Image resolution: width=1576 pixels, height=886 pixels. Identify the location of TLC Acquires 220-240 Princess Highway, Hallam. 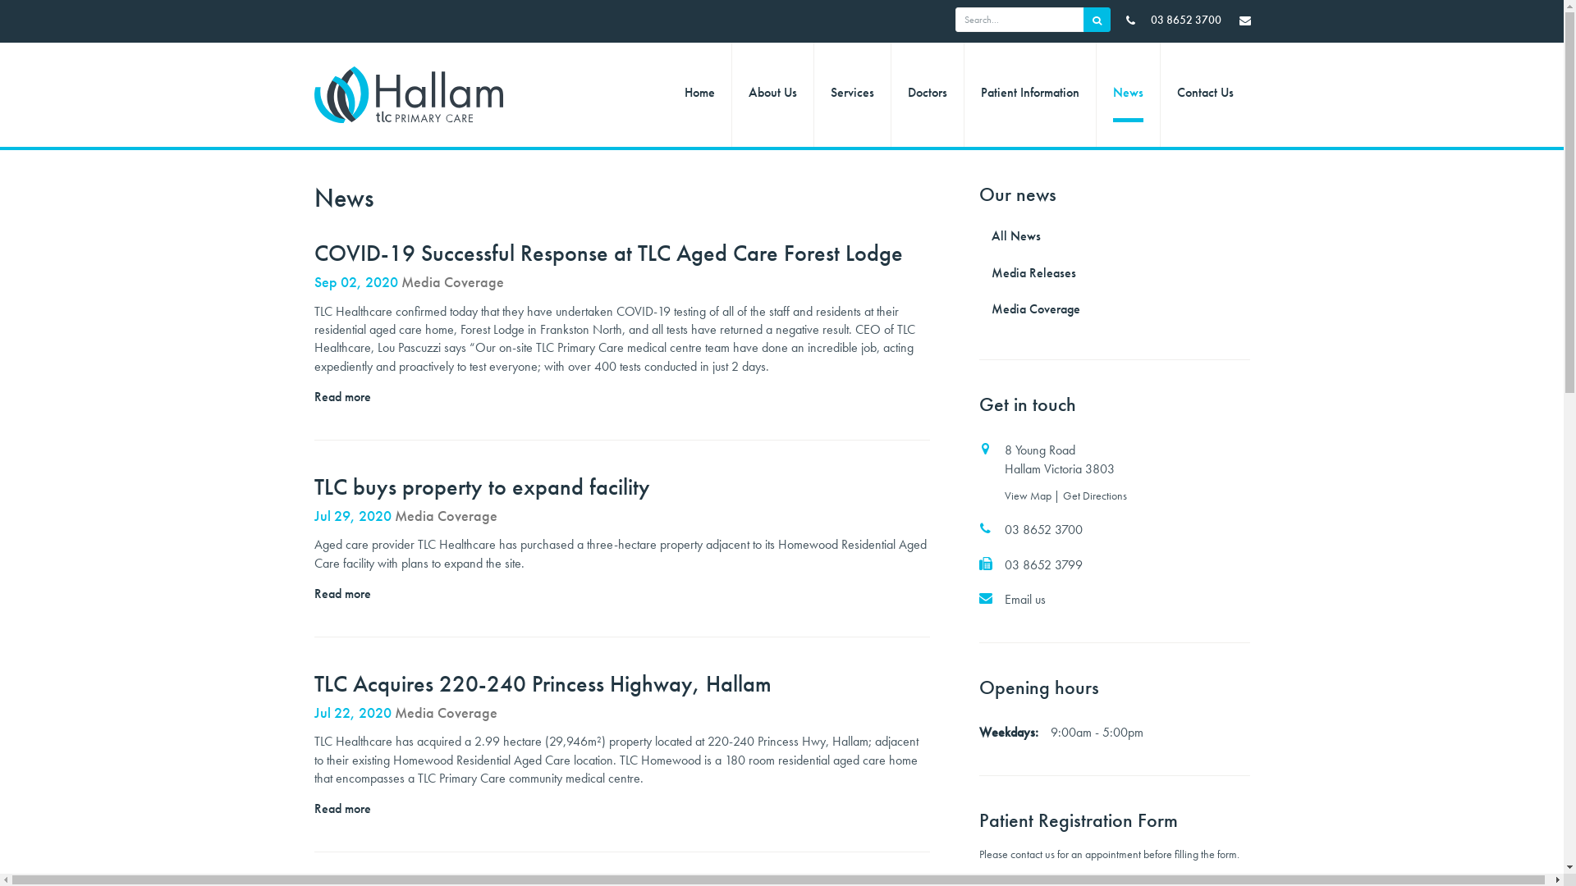
(542, 684).